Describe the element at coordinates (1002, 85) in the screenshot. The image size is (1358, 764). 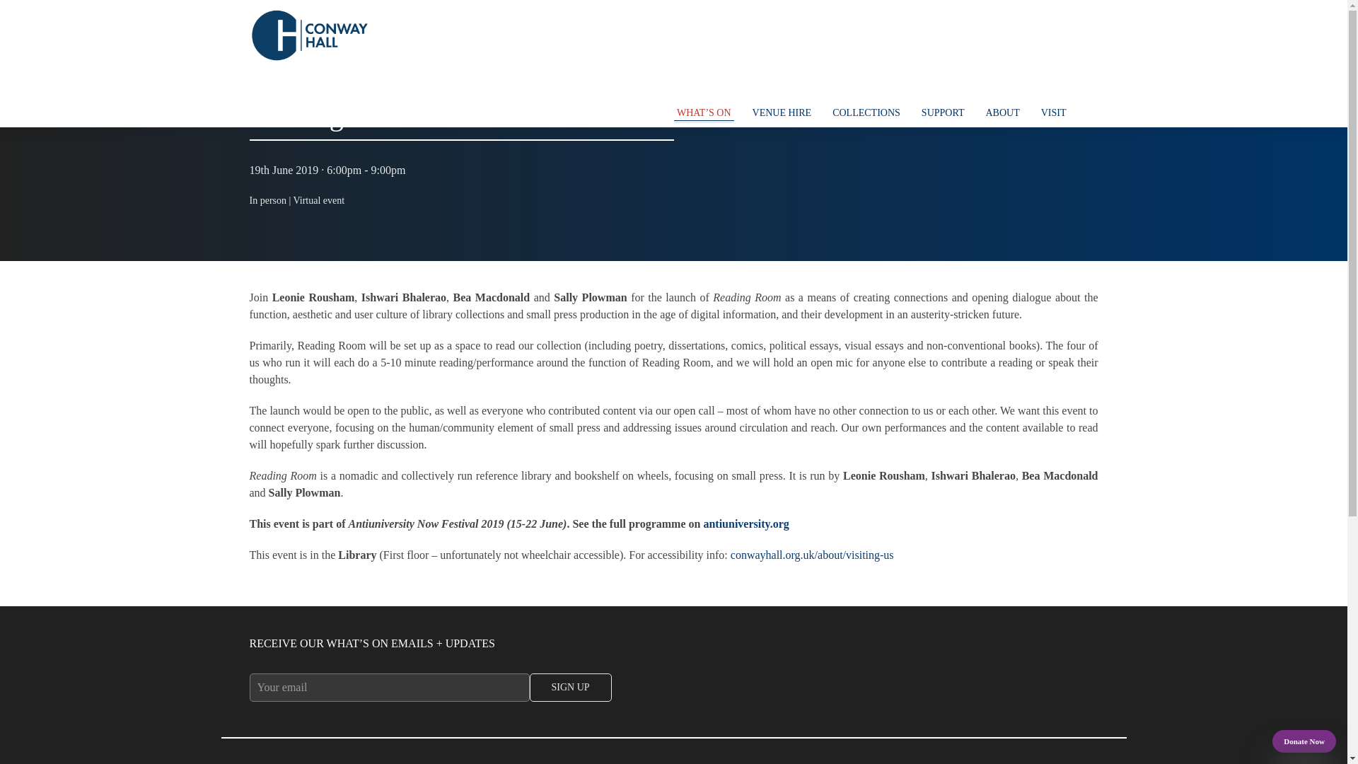
I see `Facebook` at that location.